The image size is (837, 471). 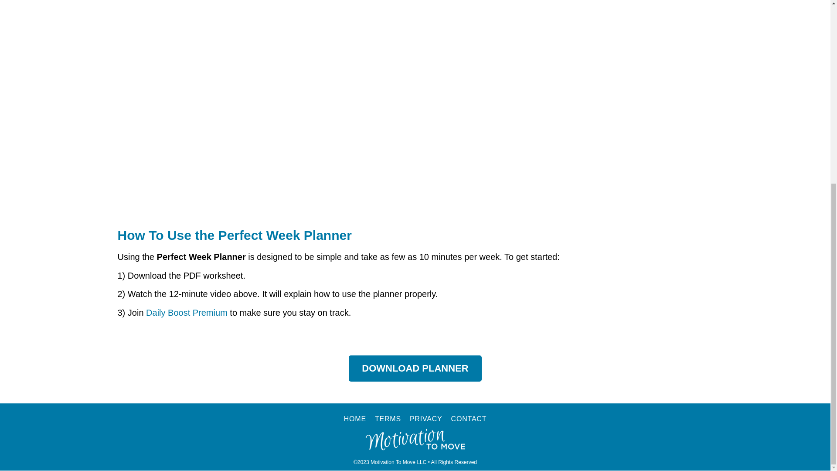 What do you see at coordinates (426, 419) in the screenshot?
I see `PRIVACY` at bounding box center [426, 419].